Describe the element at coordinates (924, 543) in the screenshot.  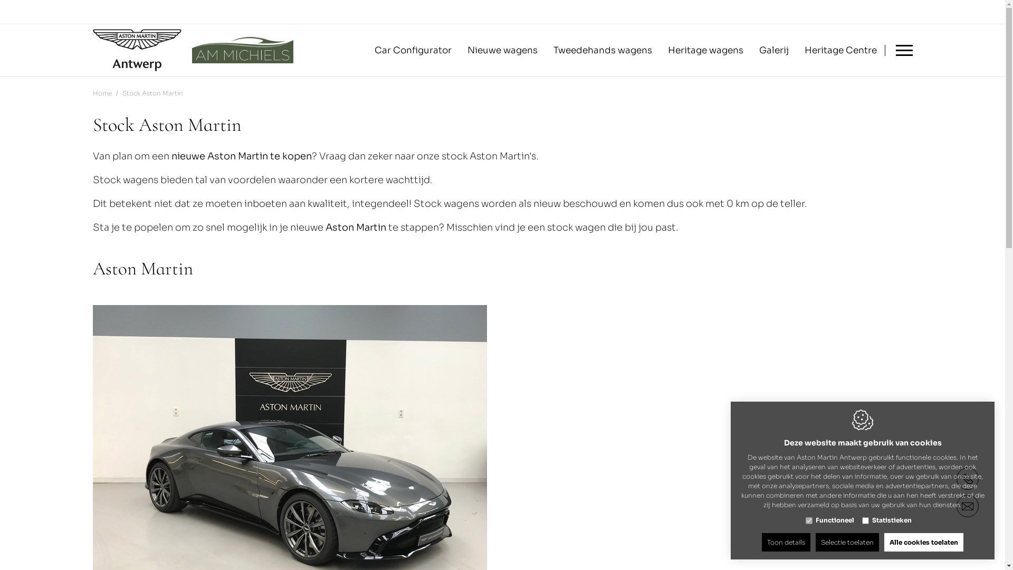
I see `Alle cookies toelaten` at that location.